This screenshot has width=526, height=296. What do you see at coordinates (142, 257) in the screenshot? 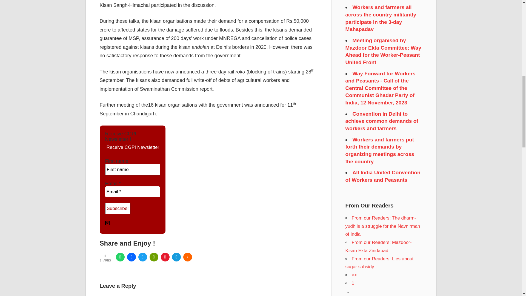
I see `Tweet this !` at bounding box center [142, 257].